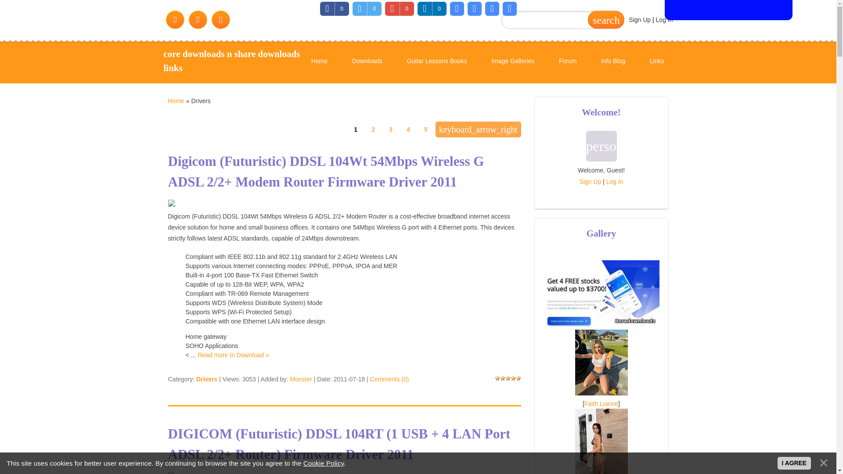  What do you see at coordinates (640, 19) in the screenshot?
I see `Sign Up` at bounding box center [640, 19].